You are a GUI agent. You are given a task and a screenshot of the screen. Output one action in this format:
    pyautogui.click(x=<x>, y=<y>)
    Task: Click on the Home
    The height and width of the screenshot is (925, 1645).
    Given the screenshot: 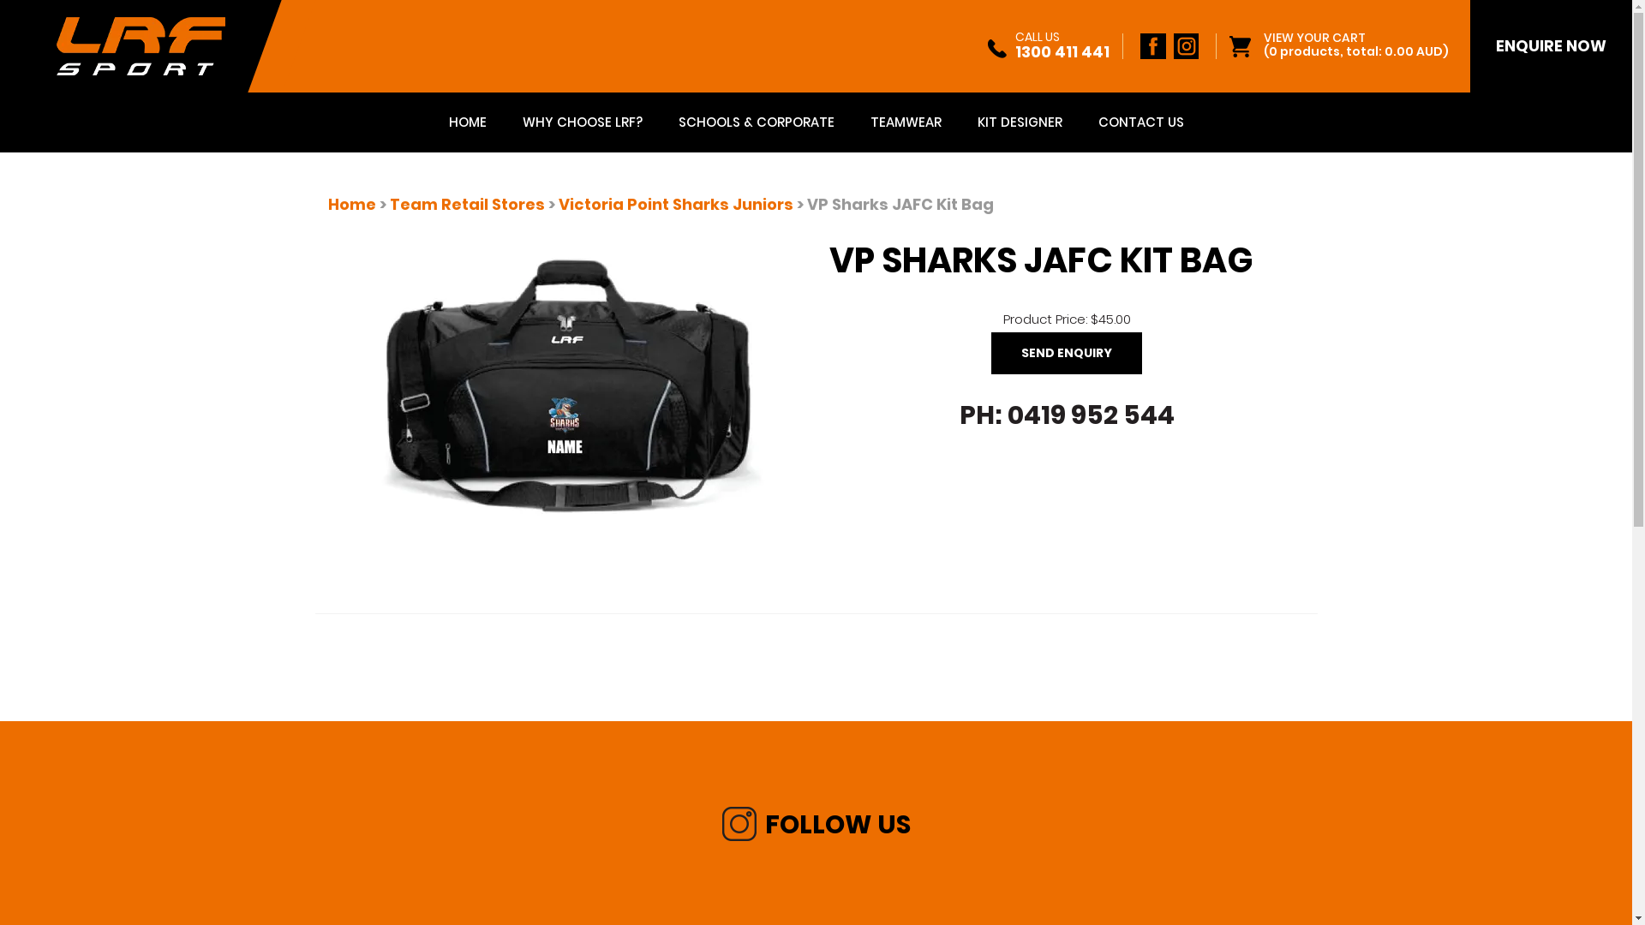 What is the action you would take?
    pyautogui.click(x=353, y=204)
    